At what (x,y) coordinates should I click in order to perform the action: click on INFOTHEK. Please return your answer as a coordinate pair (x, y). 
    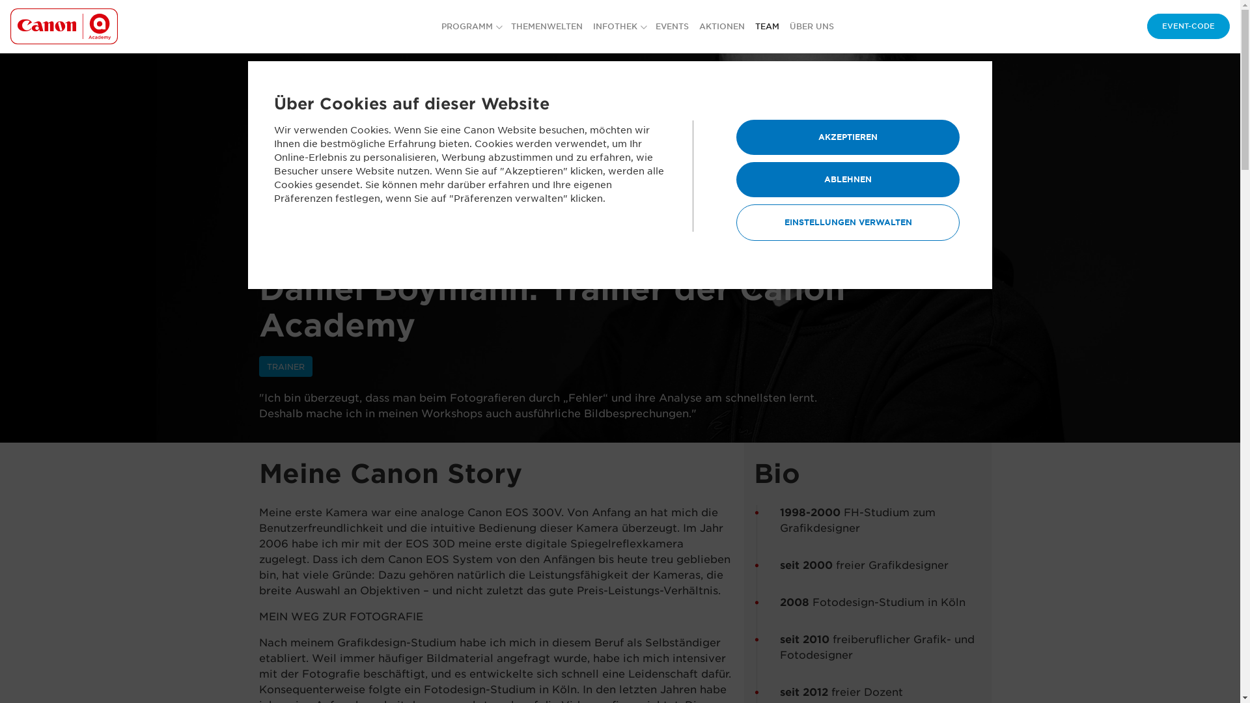
    Looking at the image, I should click on (618, 26).